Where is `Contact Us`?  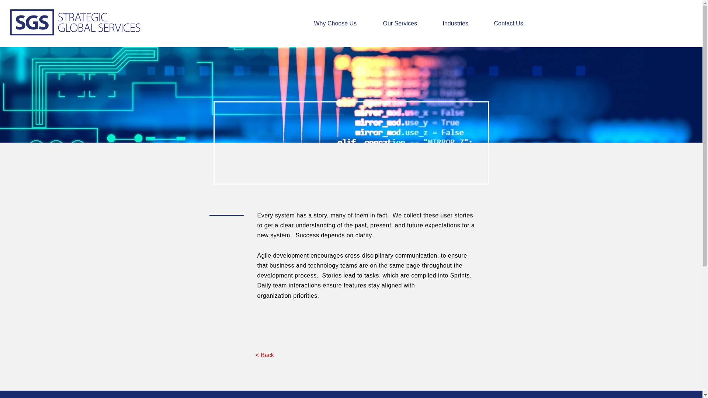
Contact Us is located at coordinates (516, 23).